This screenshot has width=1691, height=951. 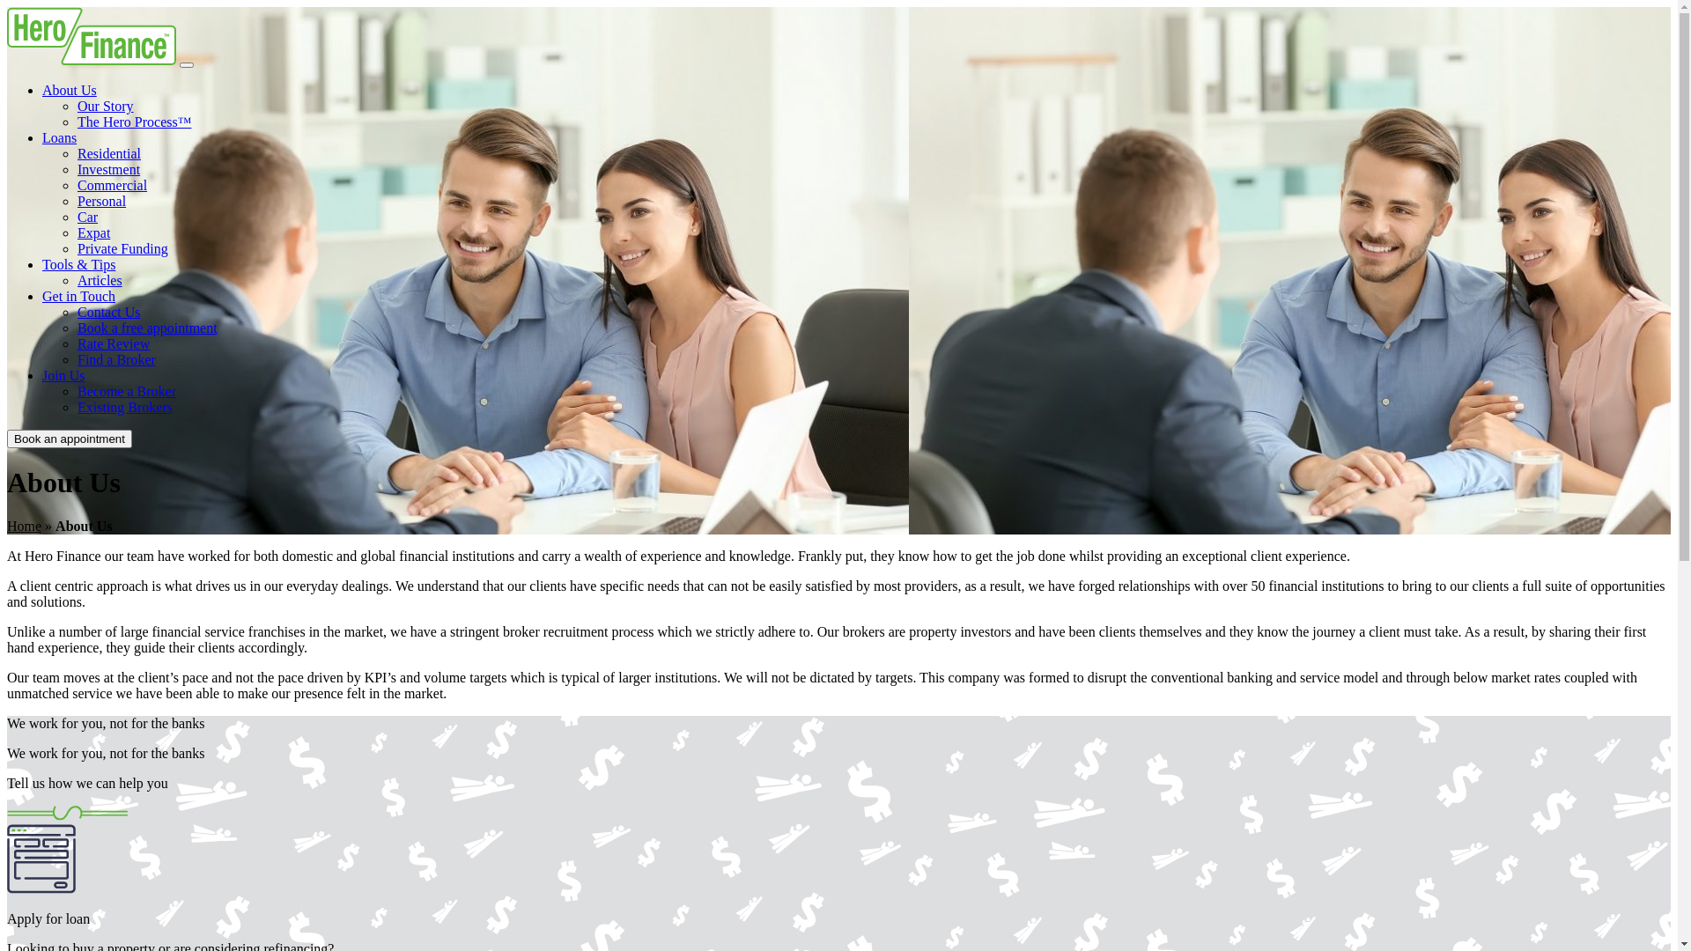 What do you see at coordinates (109, 153) in the screenshot?
I see `Residential` at bounding box center [109, 153].